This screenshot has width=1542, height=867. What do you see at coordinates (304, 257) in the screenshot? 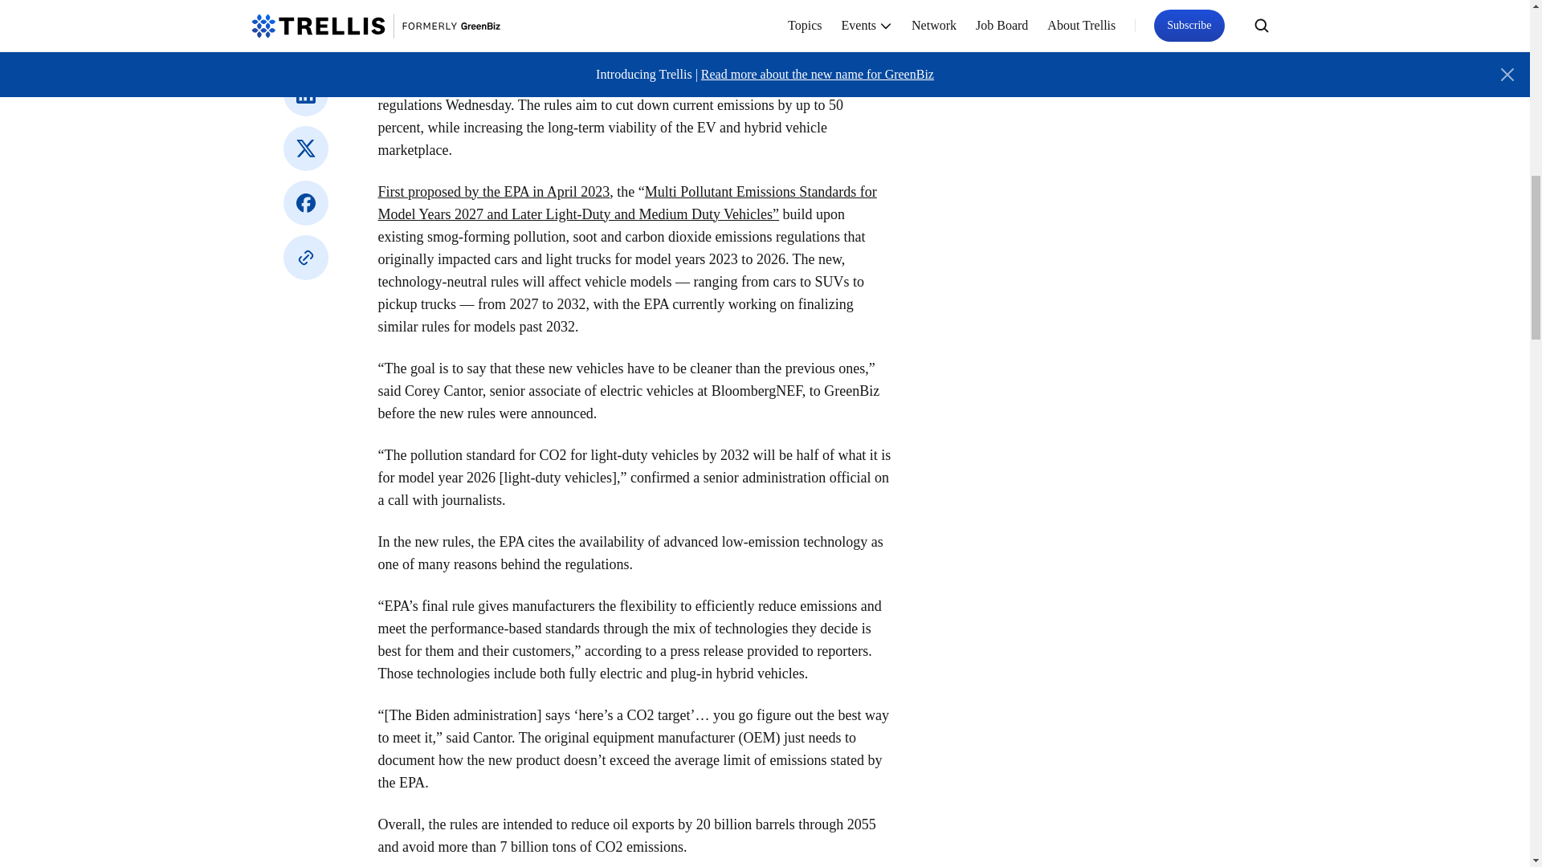
I see `Website` at bounding box center [304, 257].